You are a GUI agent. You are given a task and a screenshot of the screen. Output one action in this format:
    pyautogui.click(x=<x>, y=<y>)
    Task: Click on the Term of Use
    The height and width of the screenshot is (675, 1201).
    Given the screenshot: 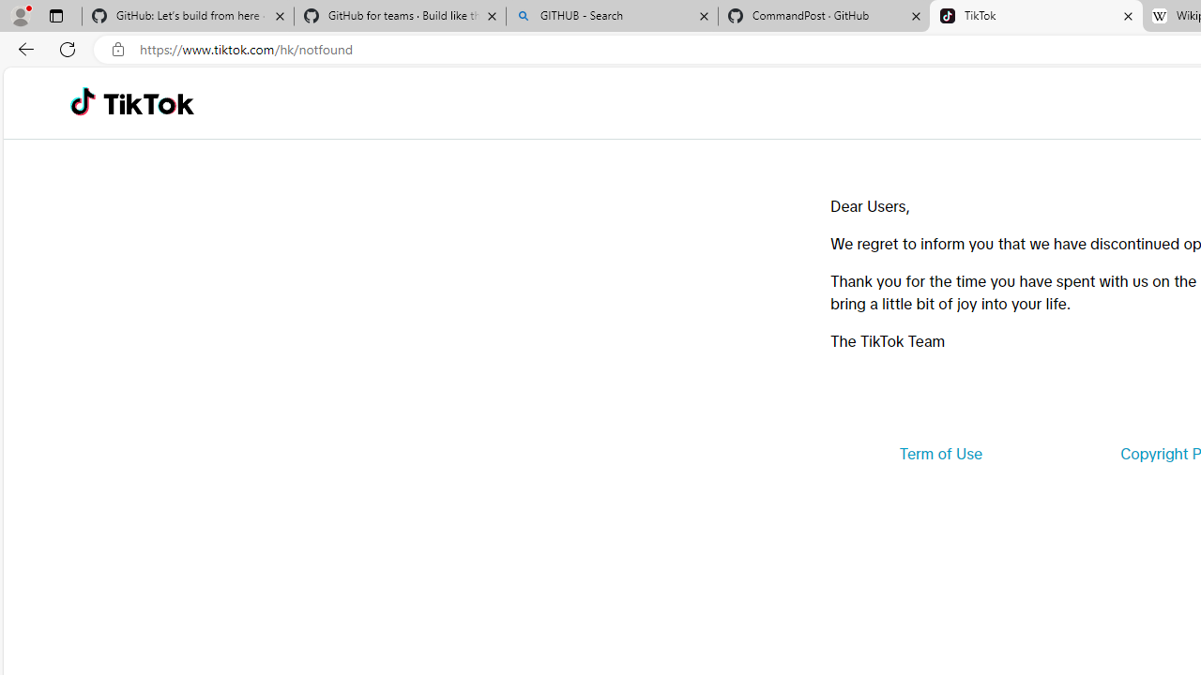 What is the action you would take?
    pyautogui.click(x=940, y=454)
    